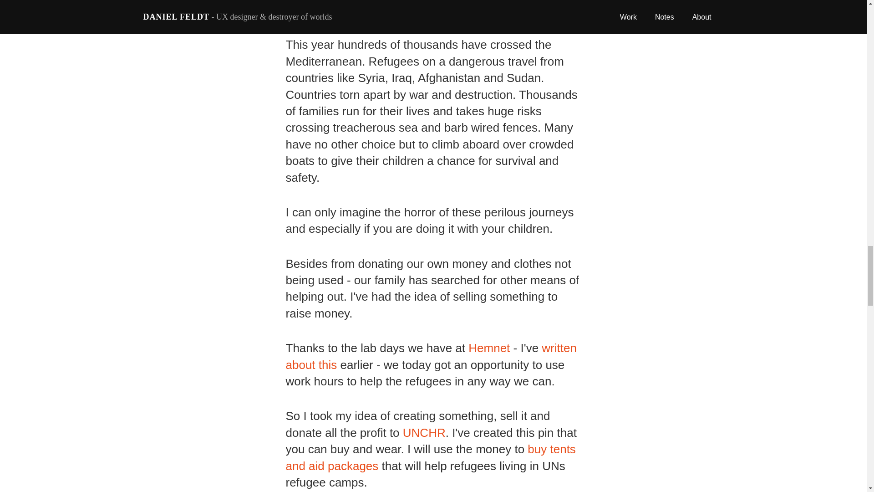 The width and height of the screenshot is (874, 492). Describe the element at coordinates (431, 457) in the screenshot. I see `buy tents and aid packages` at that location.